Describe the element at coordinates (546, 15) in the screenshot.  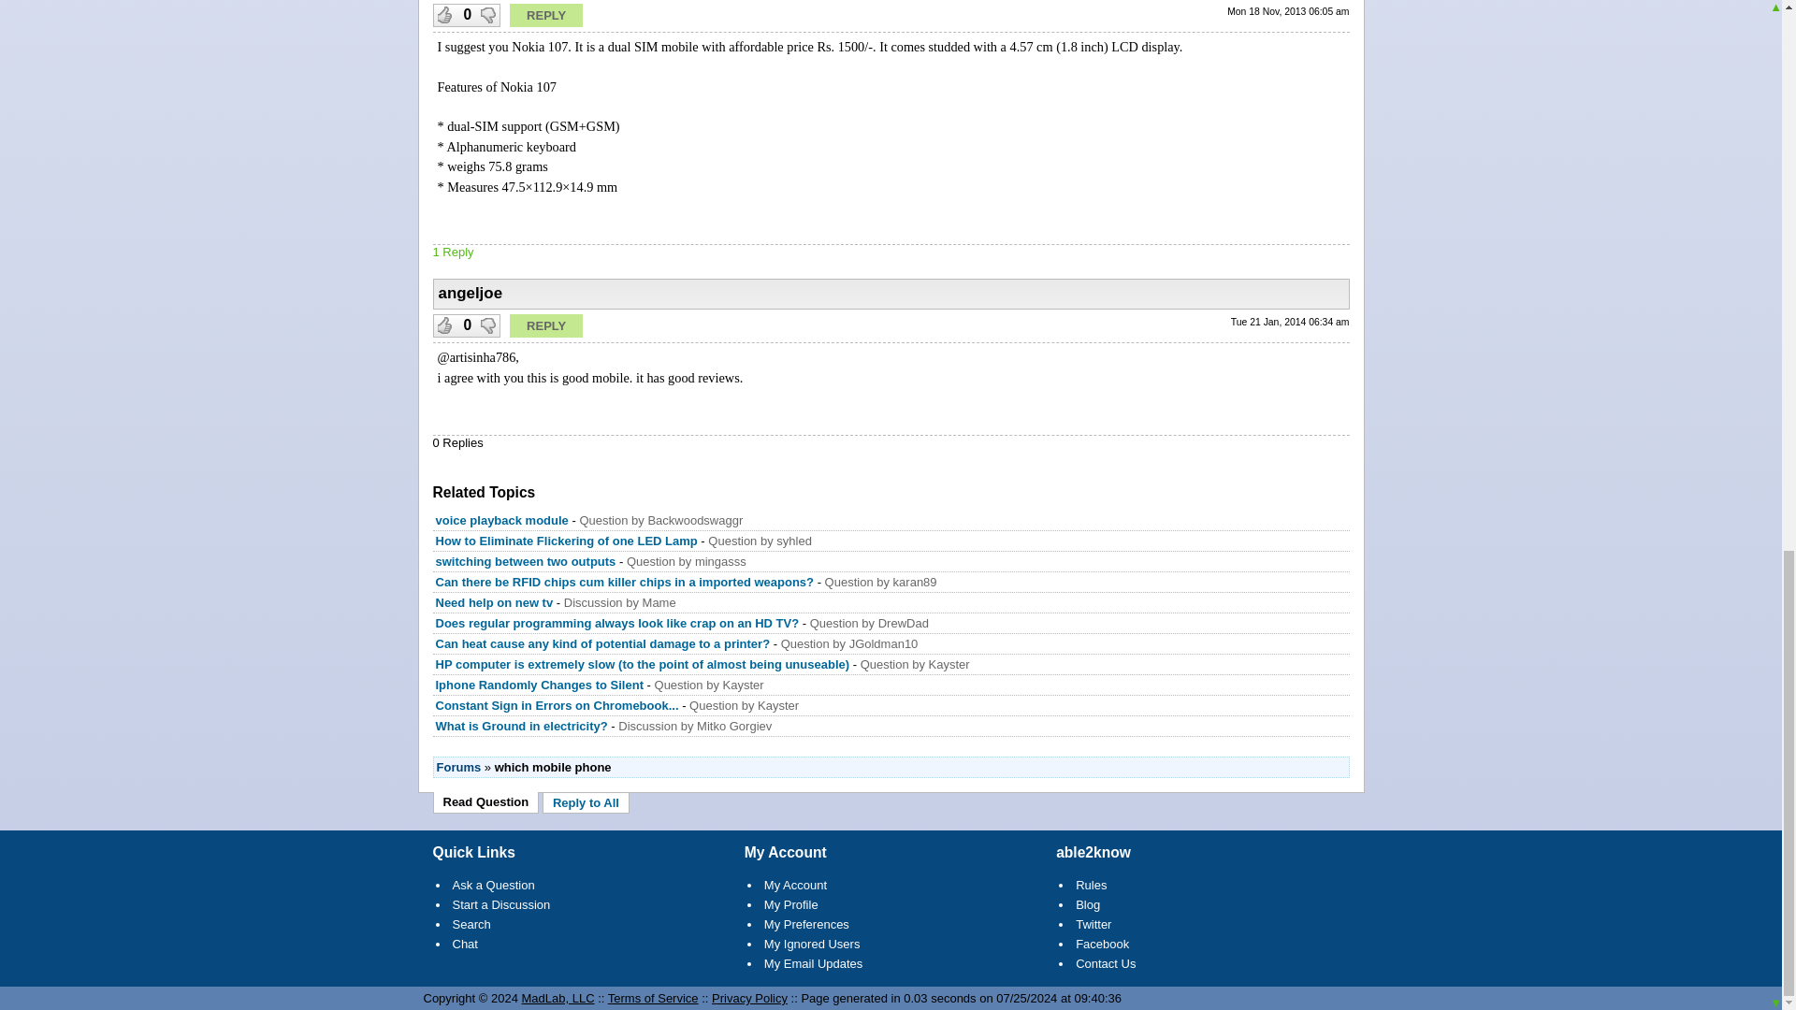
I see `Reply` at that location.